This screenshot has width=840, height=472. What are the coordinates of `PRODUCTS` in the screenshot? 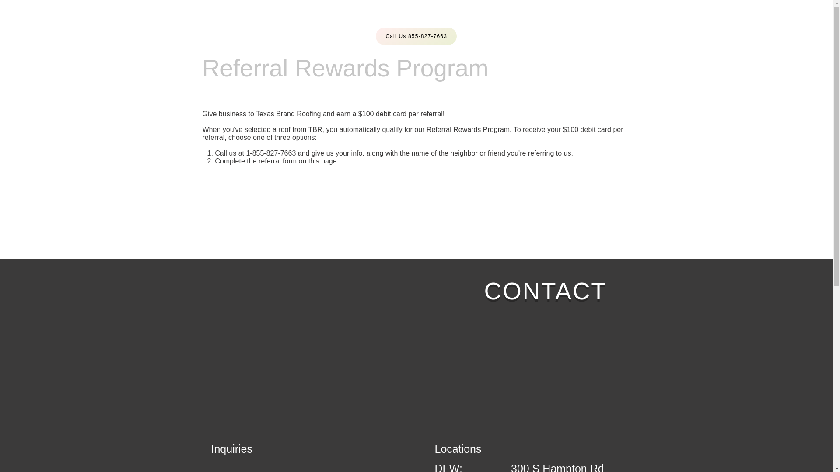 It's located at (391, 17).